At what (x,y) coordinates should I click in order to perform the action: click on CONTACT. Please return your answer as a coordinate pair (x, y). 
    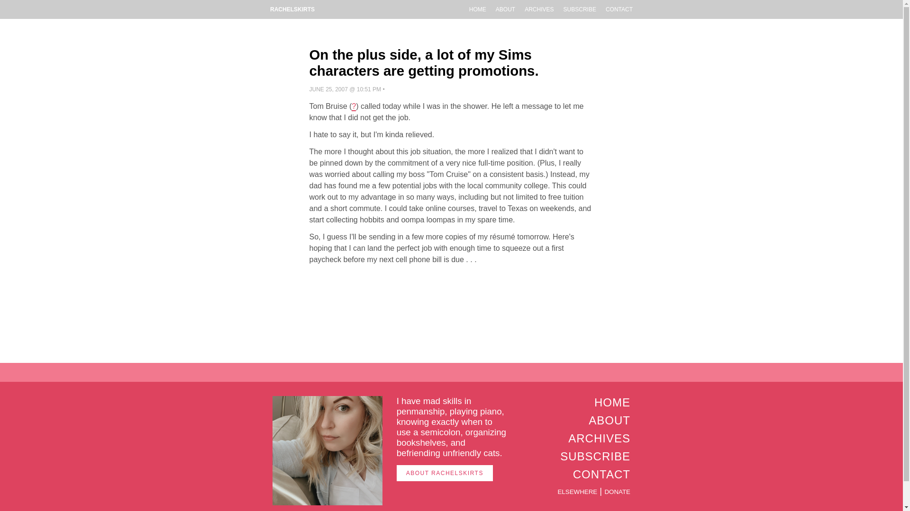
    Looking at the image, I should click on (619, 9).